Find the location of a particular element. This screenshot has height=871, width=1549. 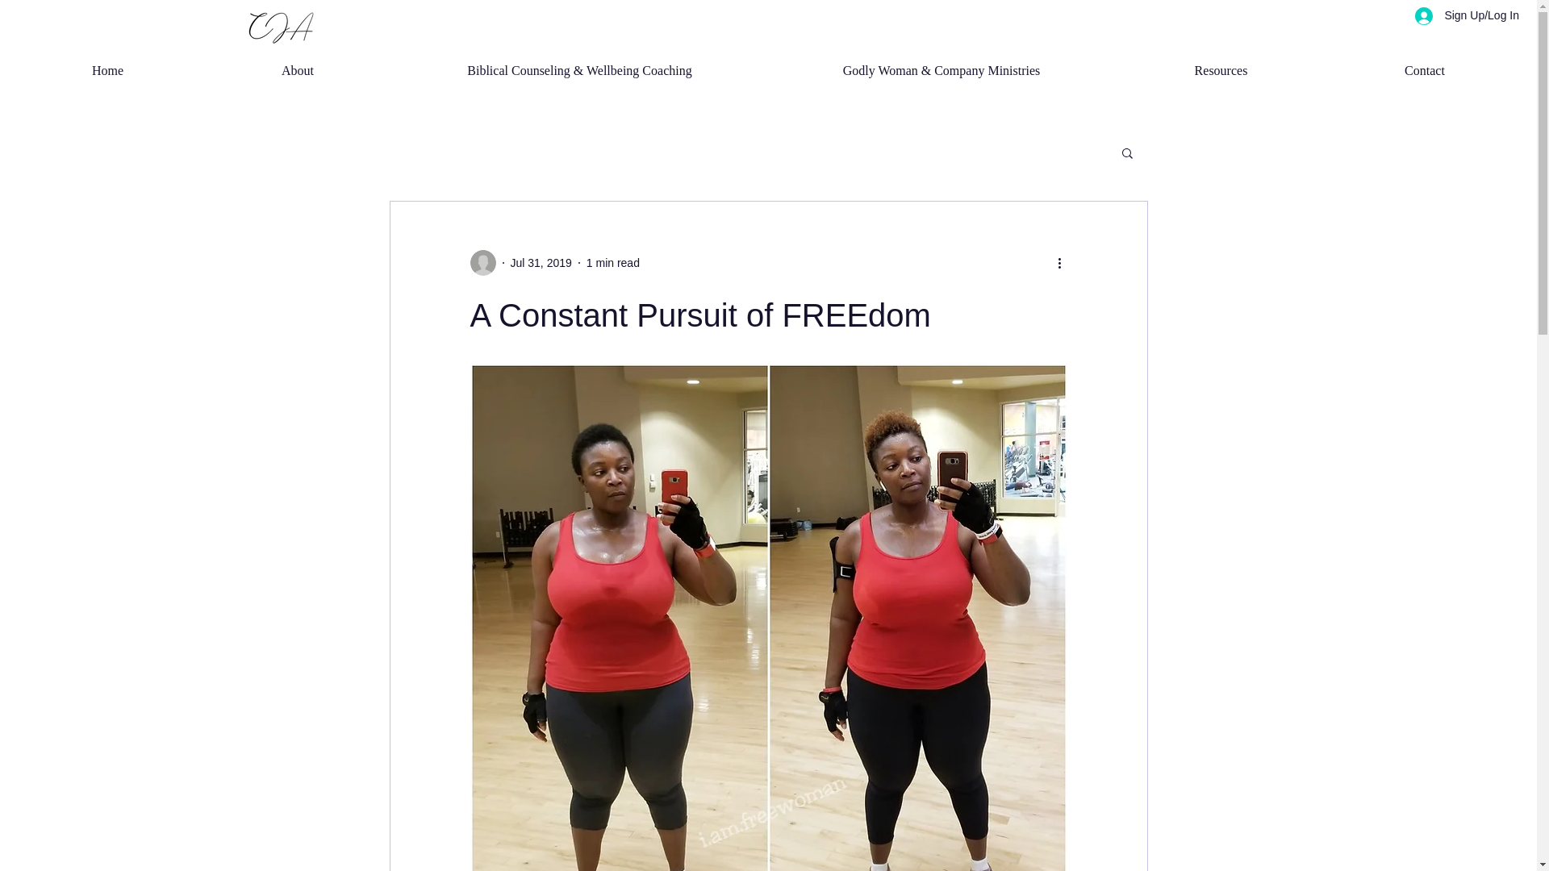

Jul 31, 2019 is located at coordinates (541, 262).